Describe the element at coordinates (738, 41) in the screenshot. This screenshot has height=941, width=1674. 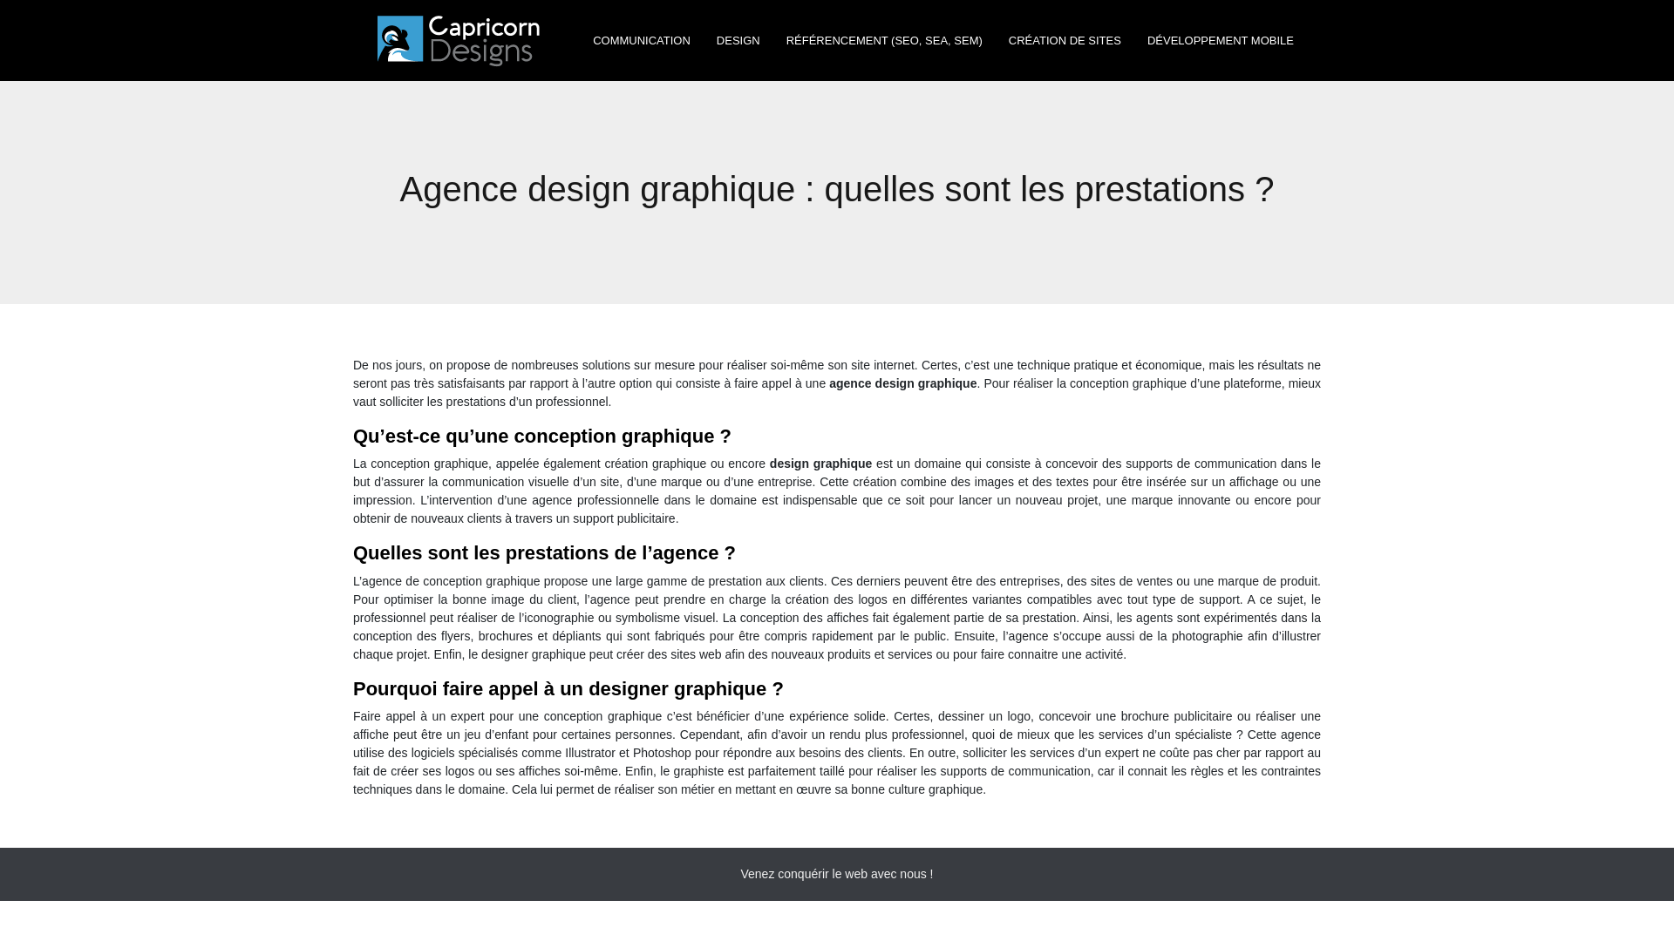
I see `DESIGN` at that location.